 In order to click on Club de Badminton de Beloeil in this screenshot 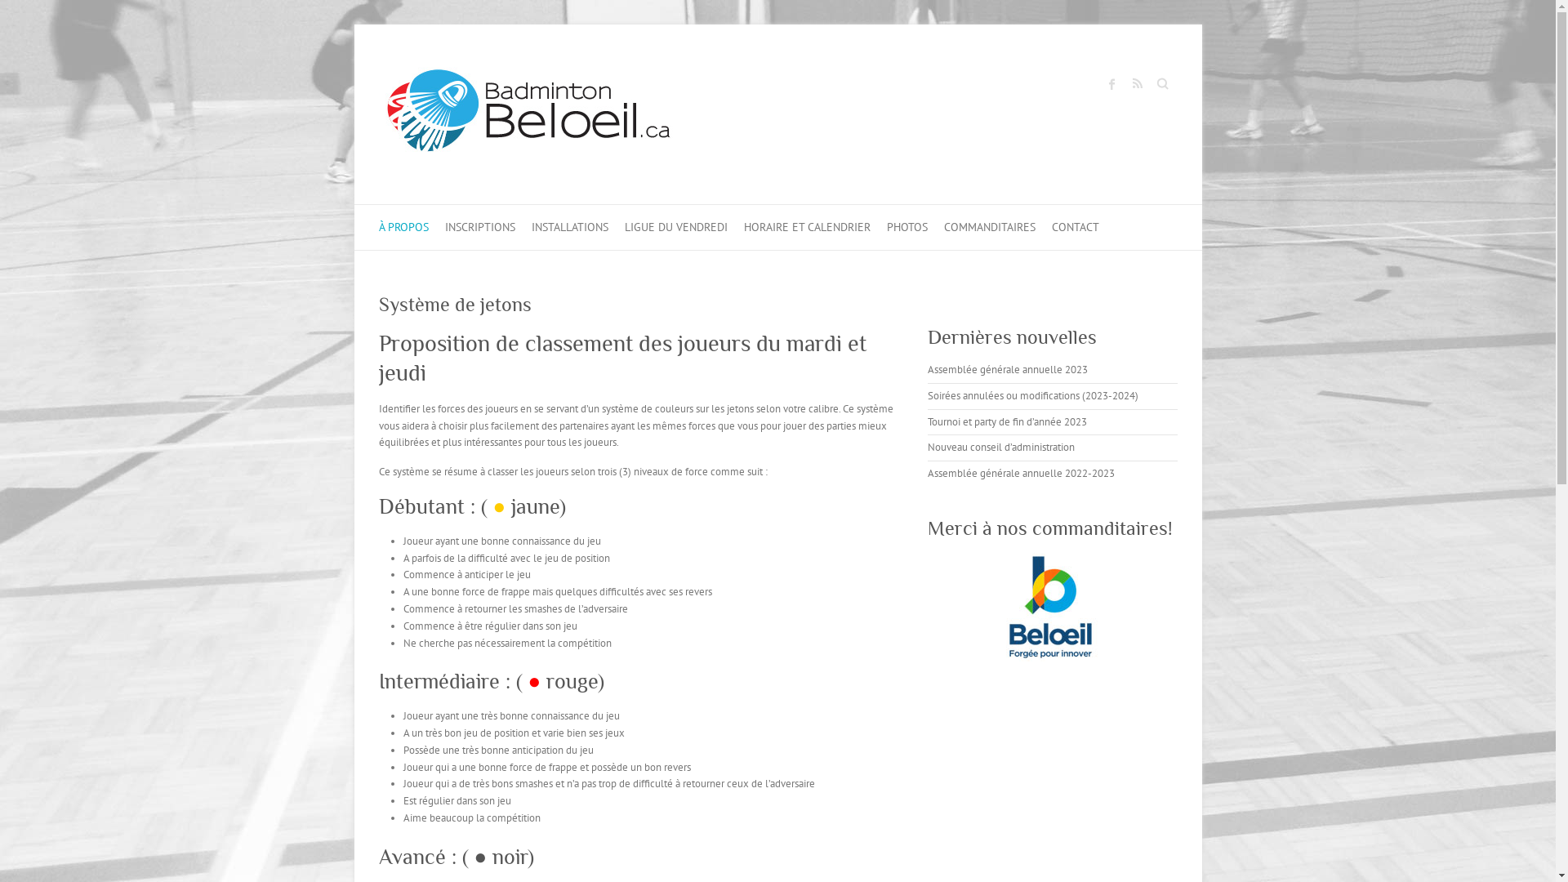, I will do `click(529, 114)`.